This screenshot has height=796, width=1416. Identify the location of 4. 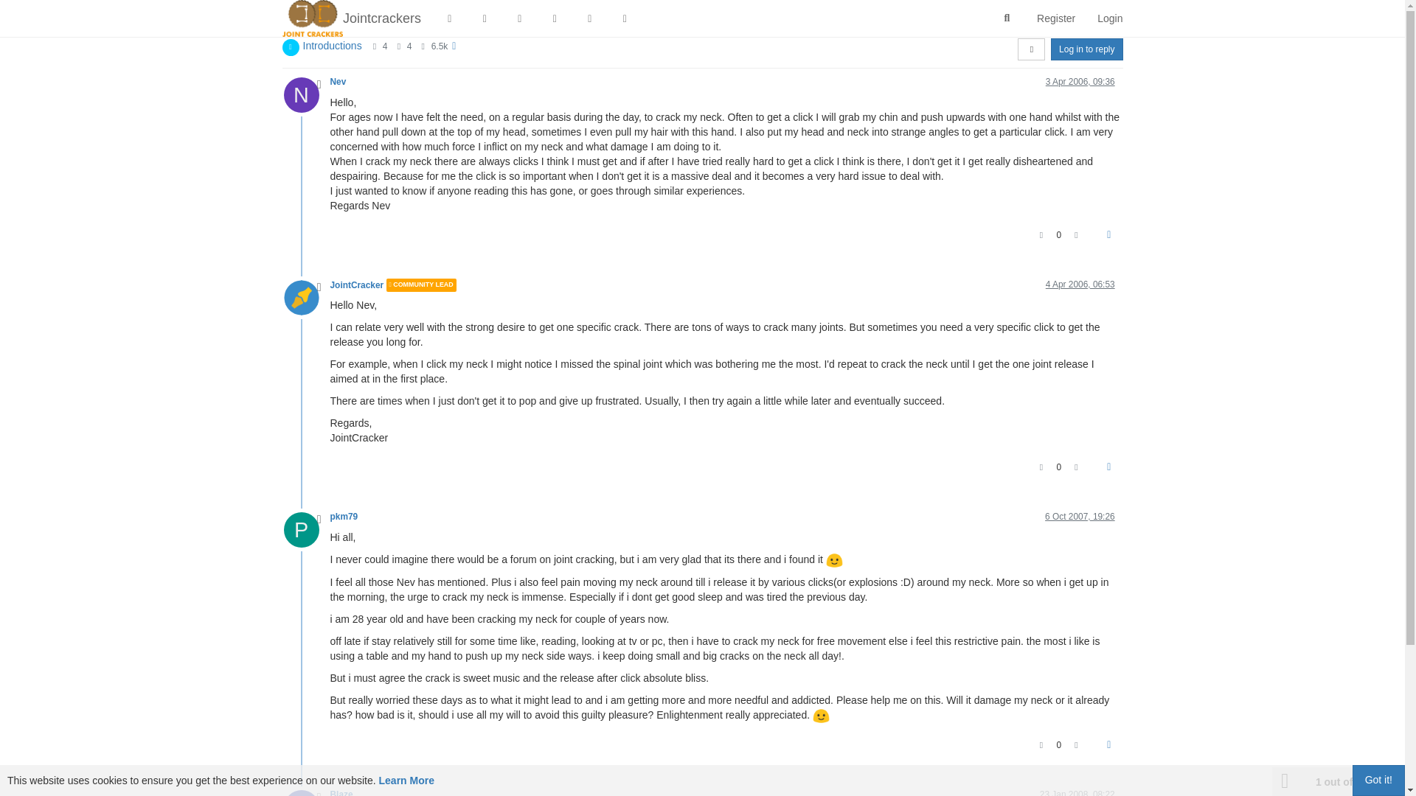
(409, 46).